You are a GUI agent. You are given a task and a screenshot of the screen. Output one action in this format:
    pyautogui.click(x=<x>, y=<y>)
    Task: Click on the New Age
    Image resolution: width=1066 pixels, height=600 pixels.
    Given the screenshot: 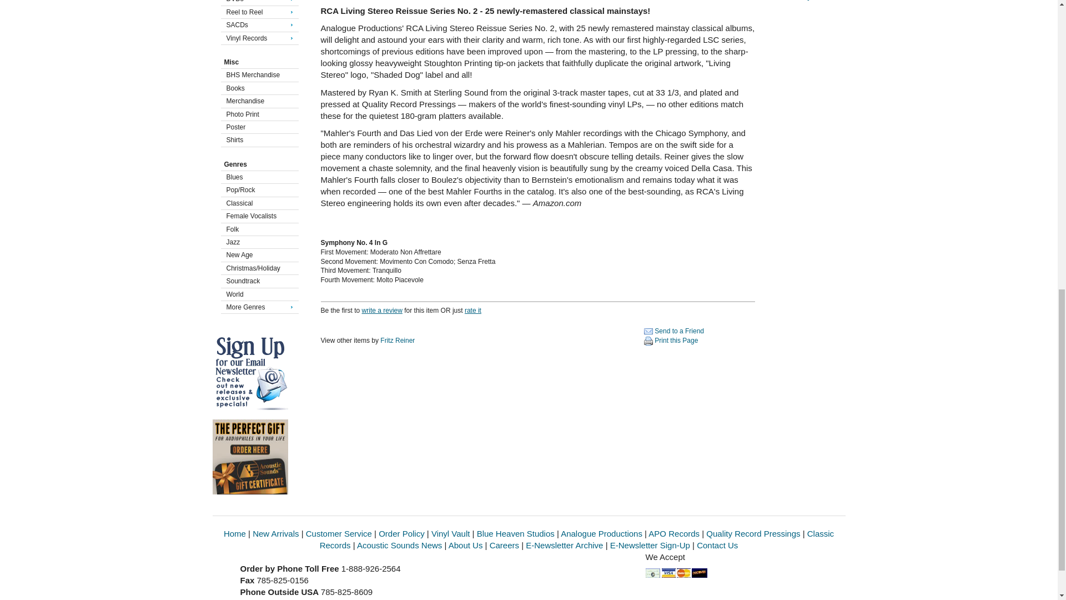 What is the action you would take?
    pyautogui.click(x=258, y=254)
    